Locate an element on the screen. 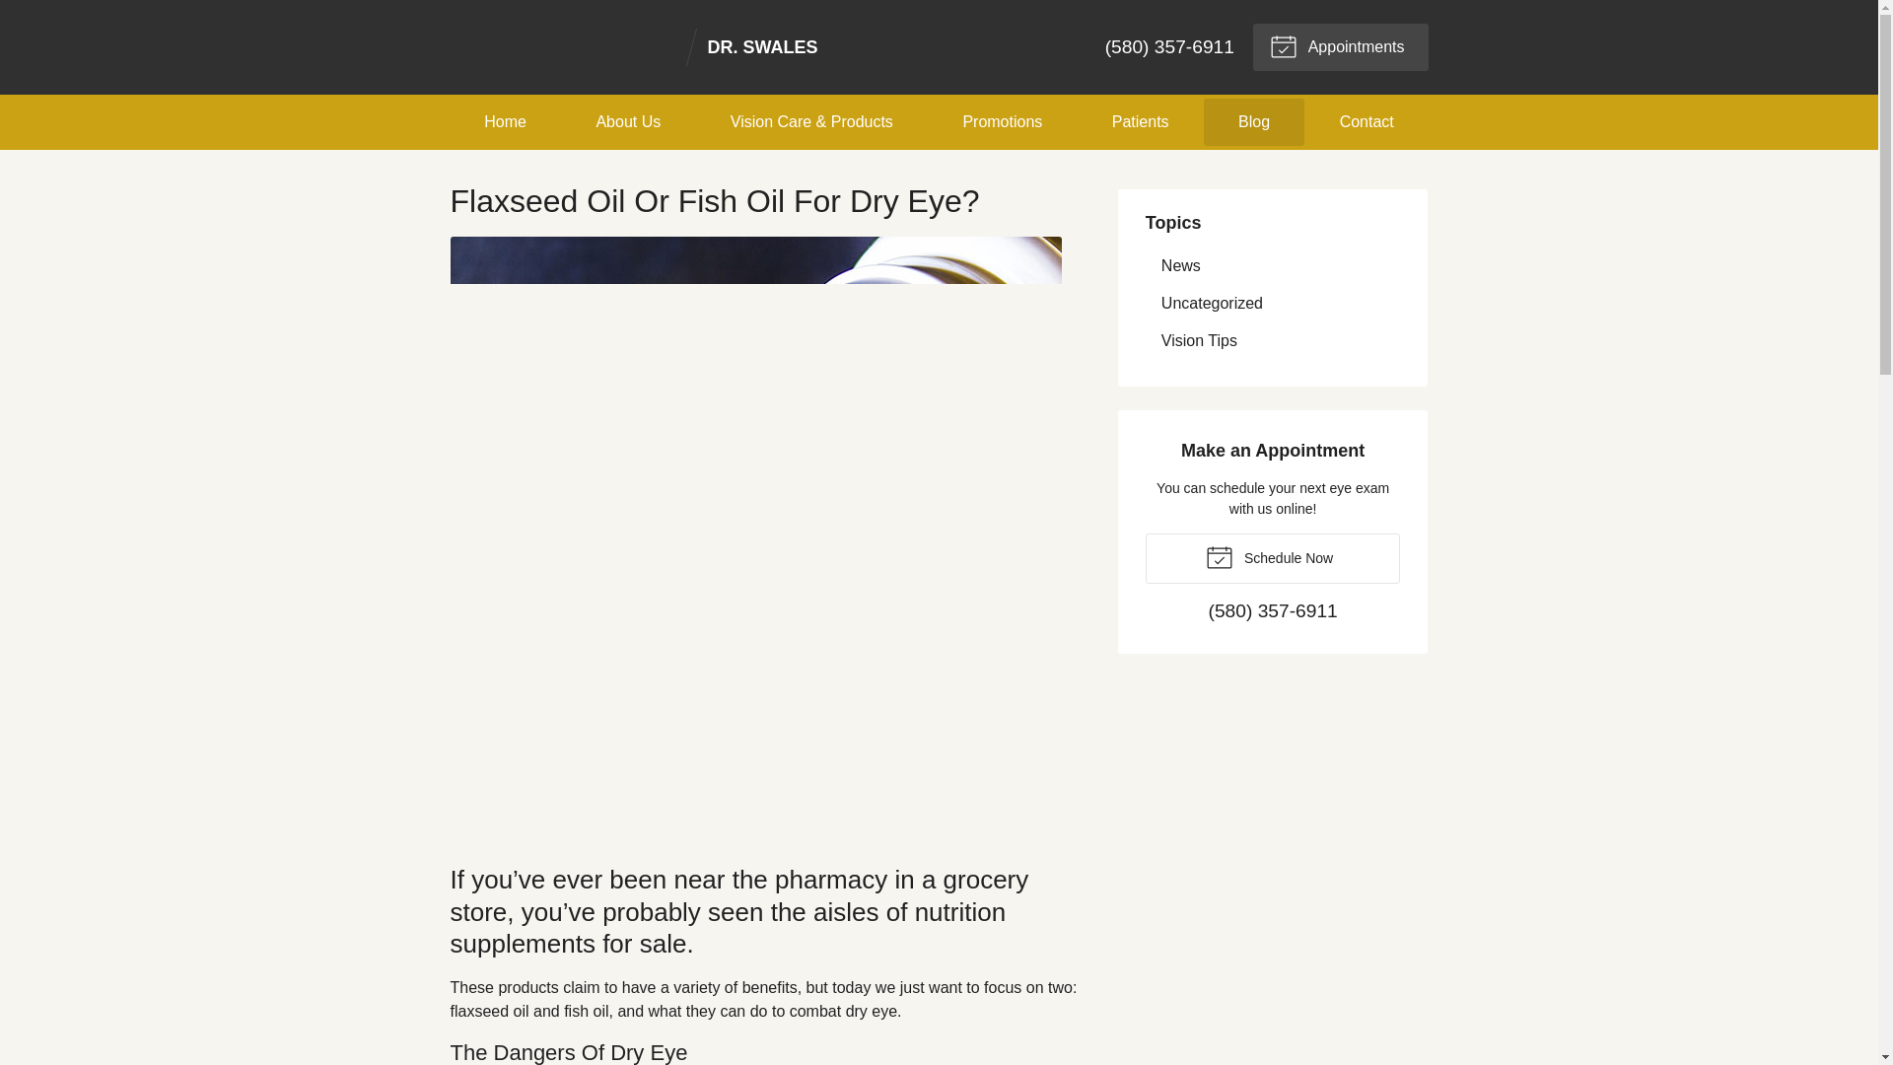  Home is located at coordinates (505, 122).